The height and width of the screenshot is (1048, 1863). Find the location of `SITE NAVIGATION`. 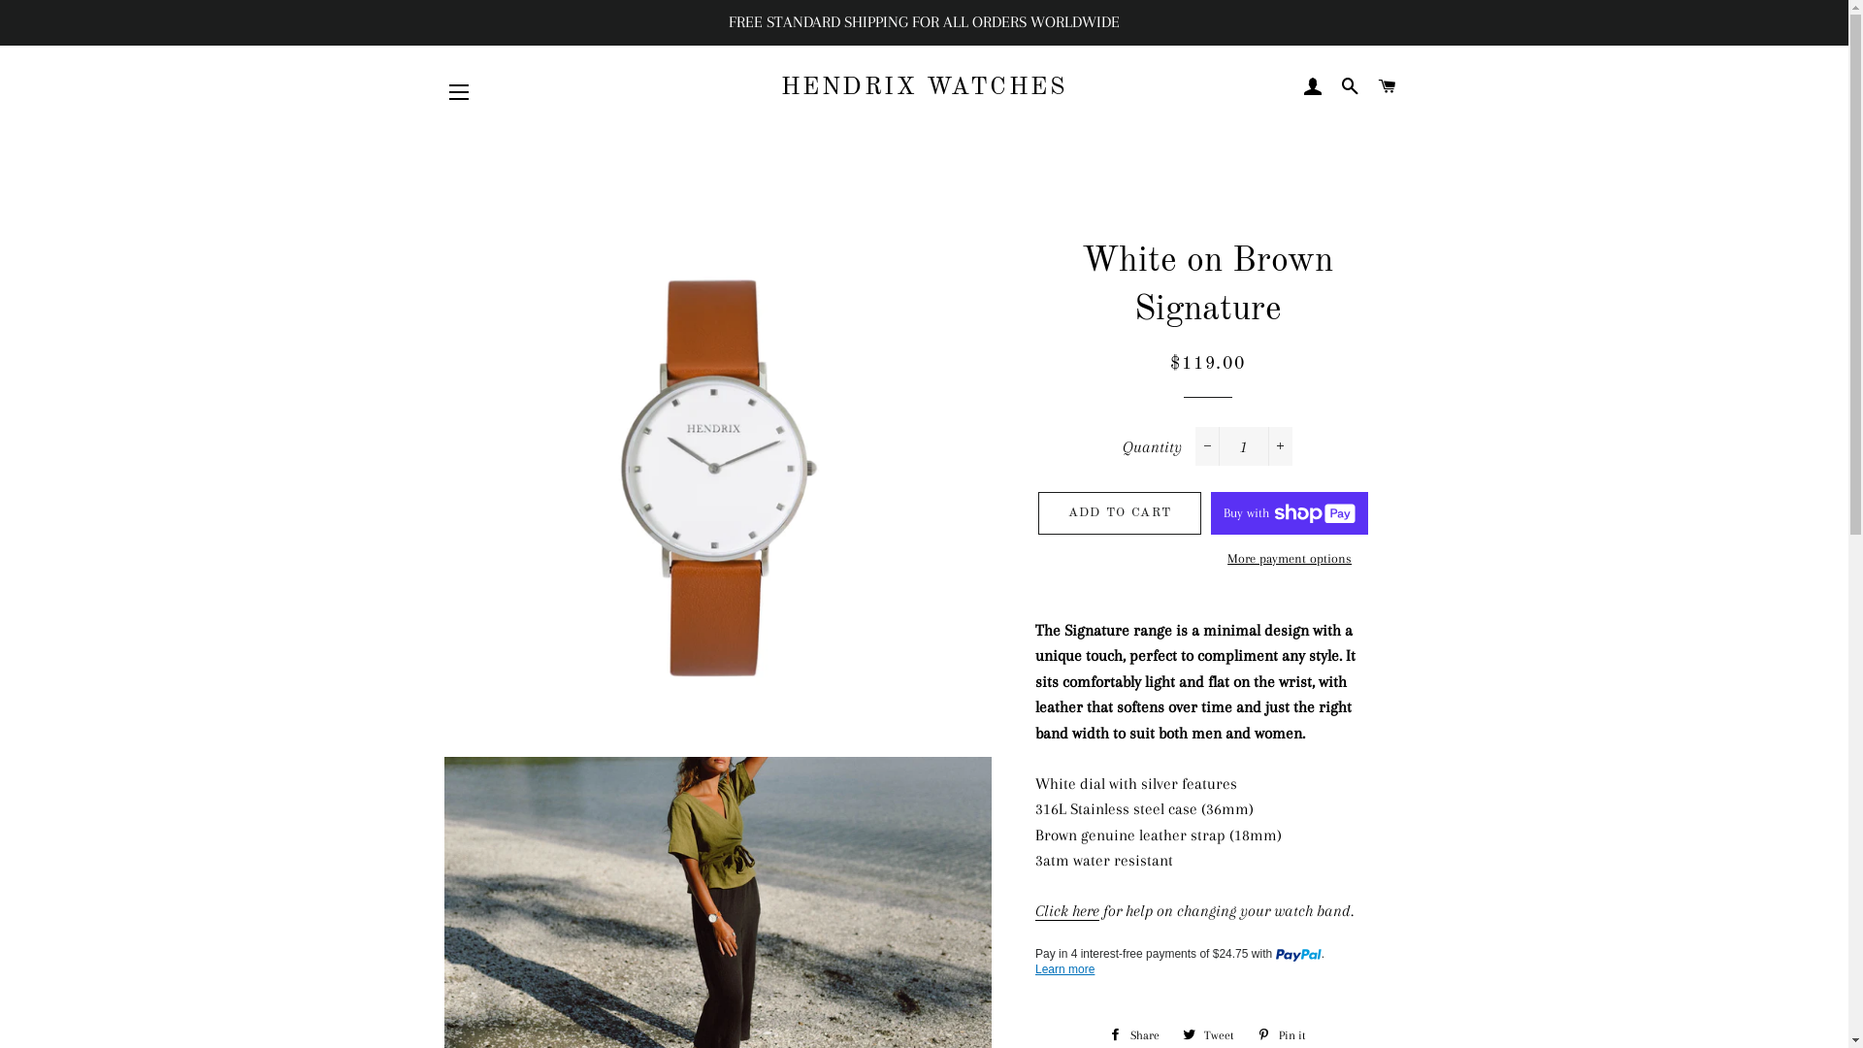

SITE NAVIGATION is located at coordinates (459, 92).